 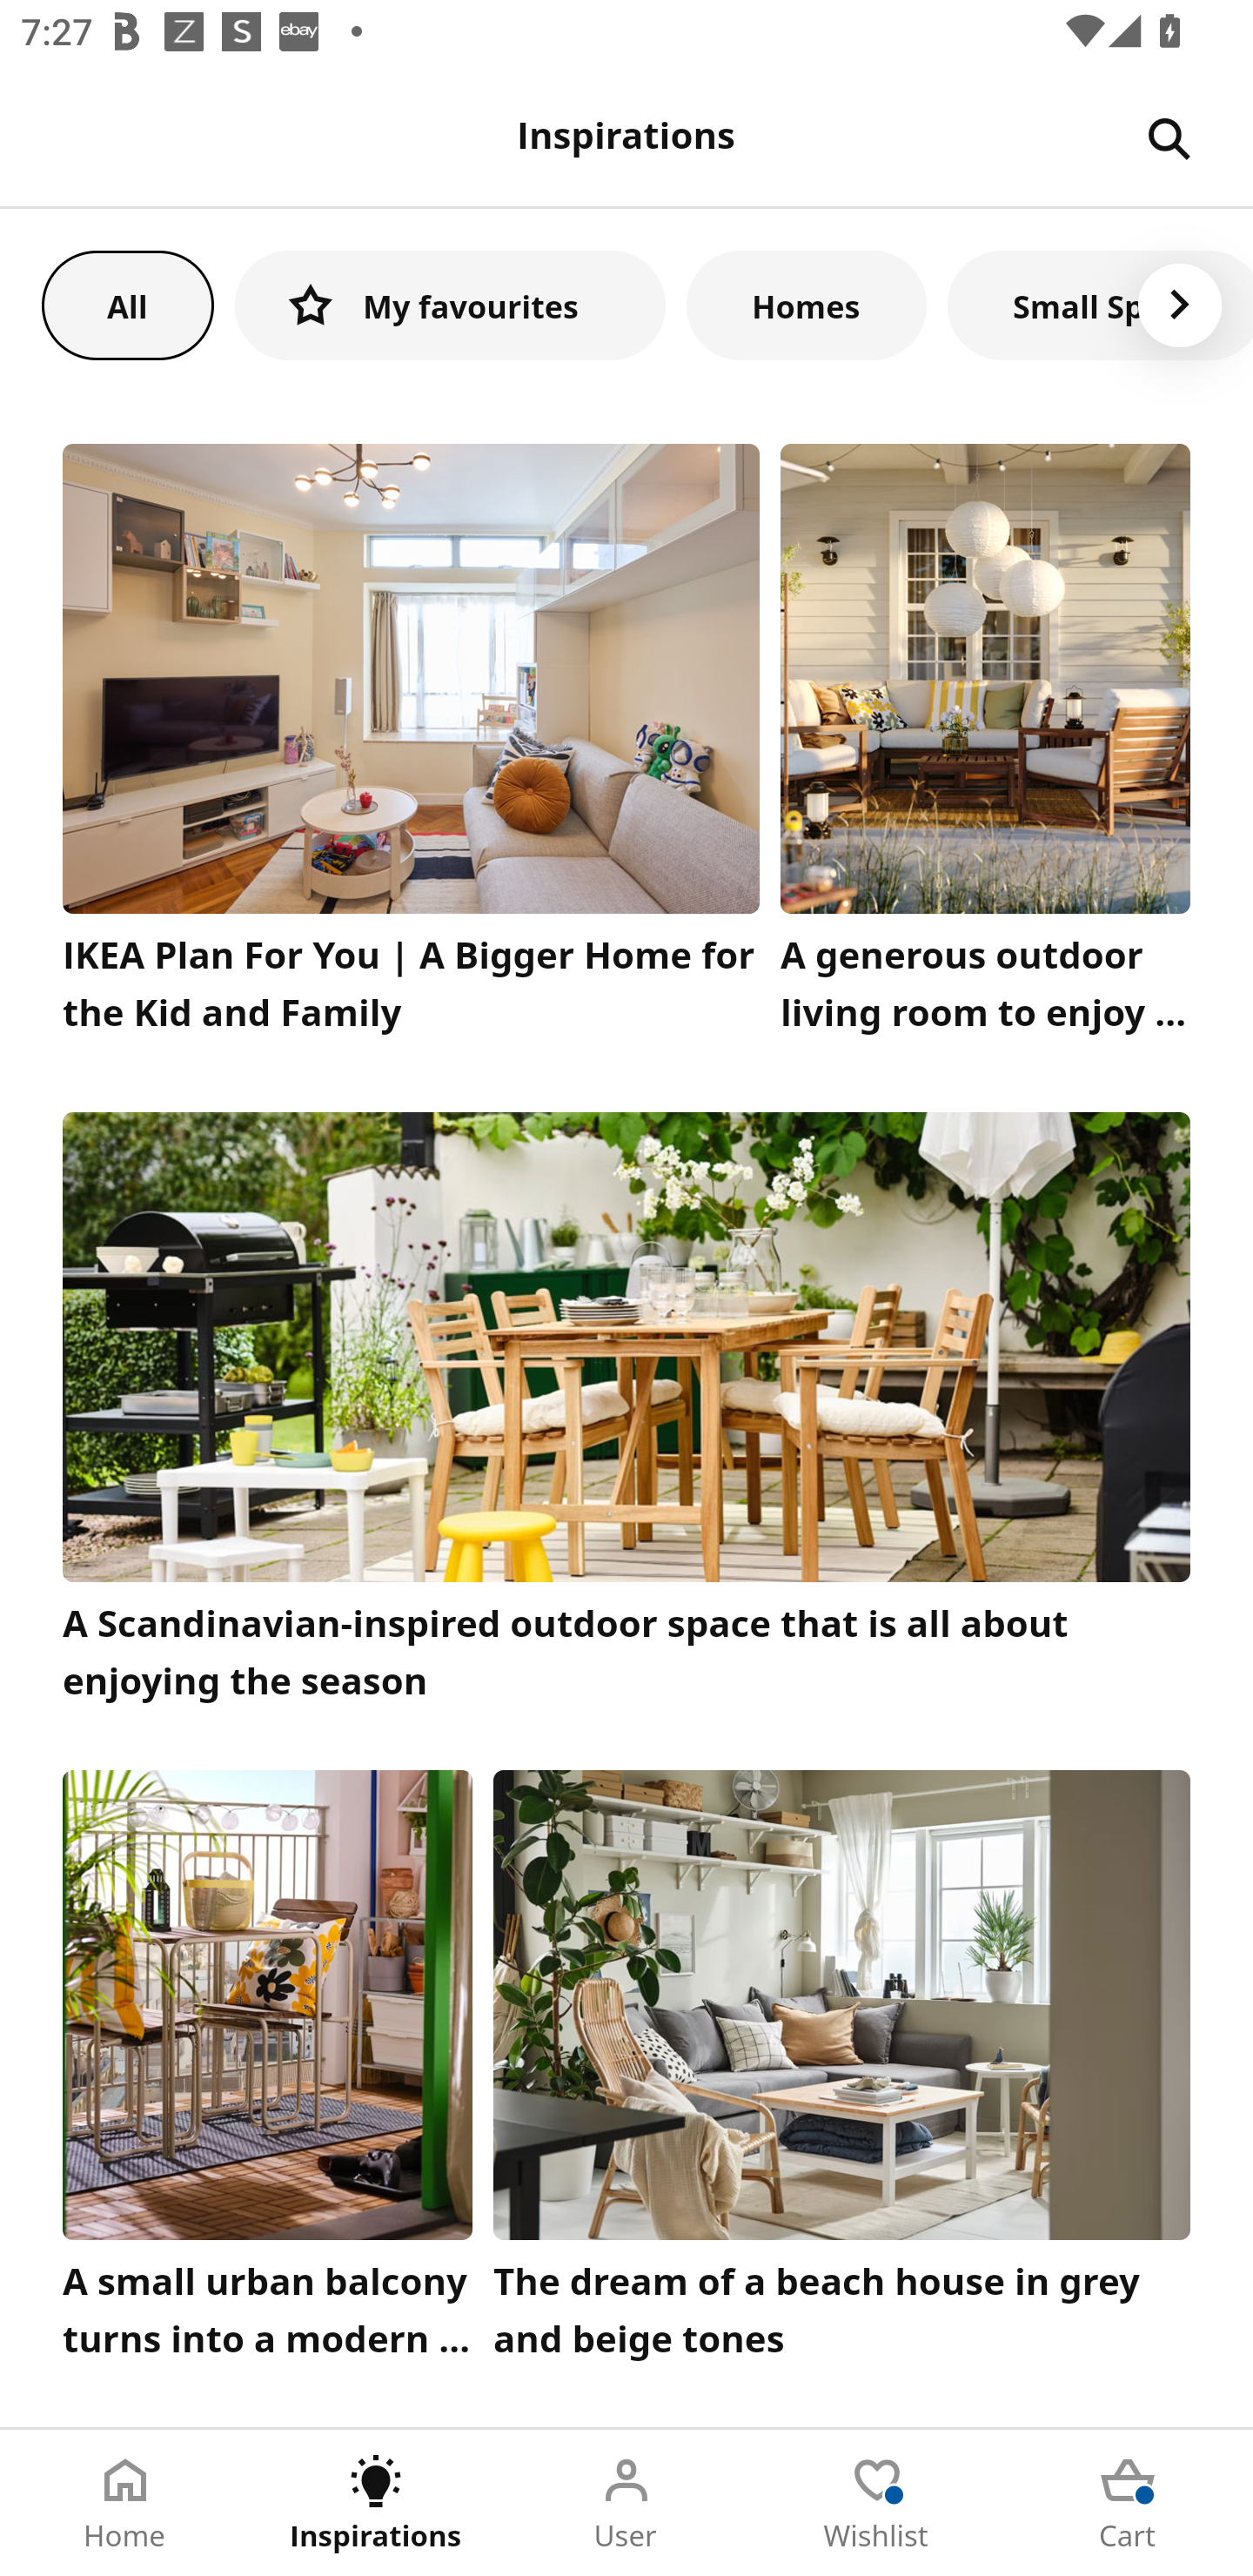 What do you see at coordinates (127, 305) in the screenshot?
I see `All` at bounding box center [127, 305].